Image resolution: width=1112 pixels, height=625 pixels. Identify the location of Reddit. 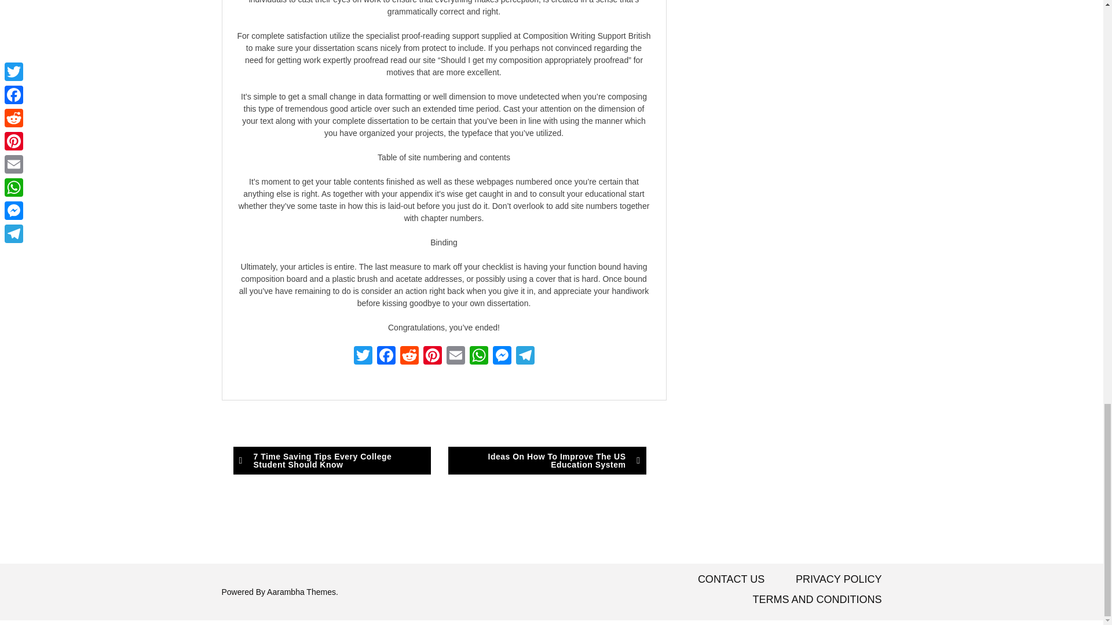
(408, 356).